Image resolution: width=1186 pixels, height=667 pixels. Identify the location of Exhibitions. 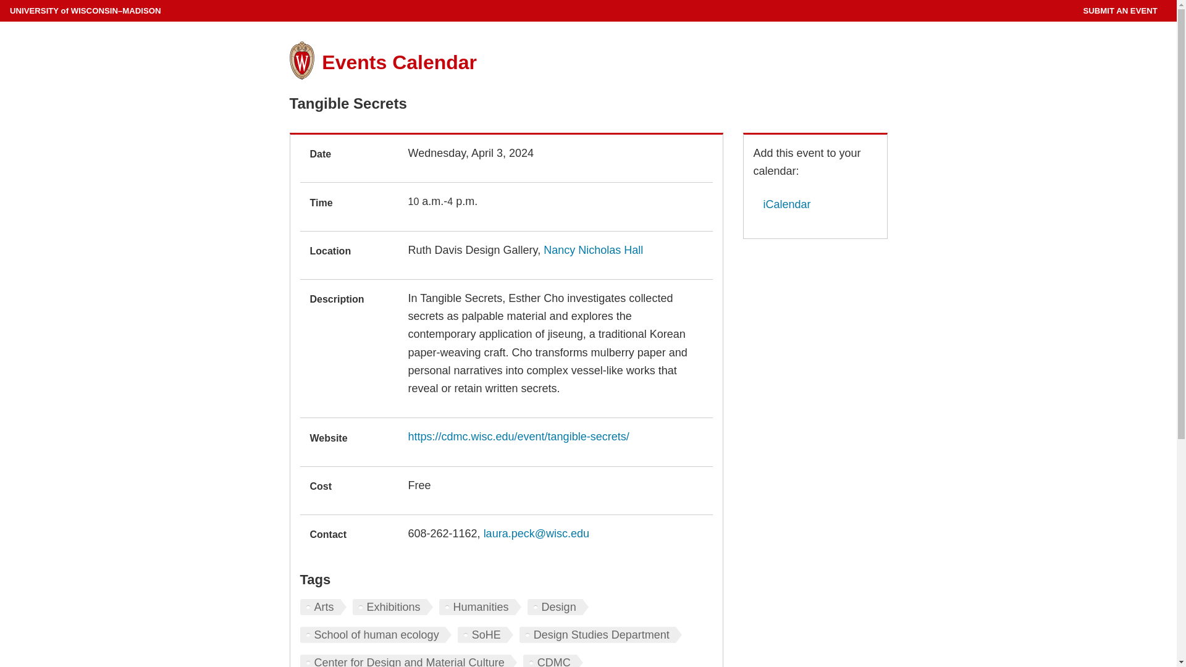
(392, 606).